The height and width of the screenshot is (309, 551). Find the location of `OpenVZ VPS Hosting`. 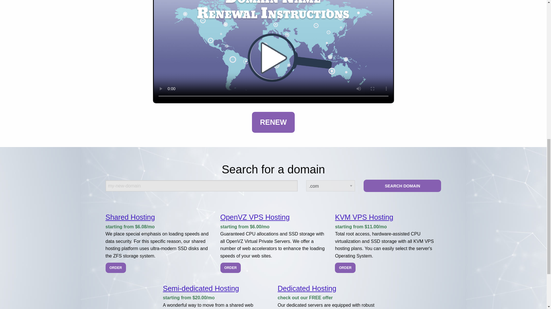

OpenVZ VPS Hosting is located at coordinates (255, 217).